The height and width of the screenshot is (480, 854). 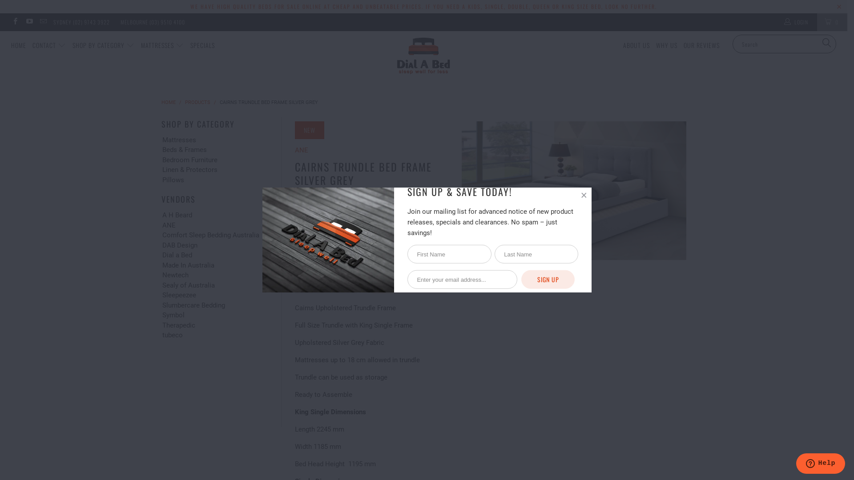 What do you see at coordinates (153, 22) in the screenshot?
I see `MELBOURNE (03) 9510 4100` at bounding box center [153, 22].